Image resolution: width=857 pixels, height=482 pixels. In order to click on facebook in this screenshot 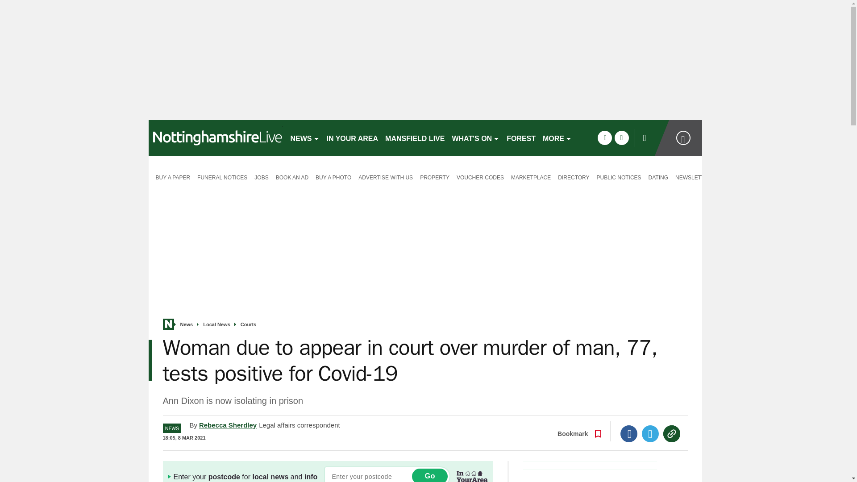, I will do `click(604, 137)`.